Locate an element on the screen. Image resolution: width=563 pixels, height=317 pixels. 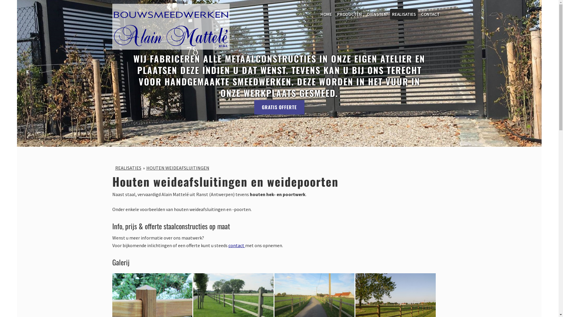
REALISATIES is located at coordinates (404, 14).